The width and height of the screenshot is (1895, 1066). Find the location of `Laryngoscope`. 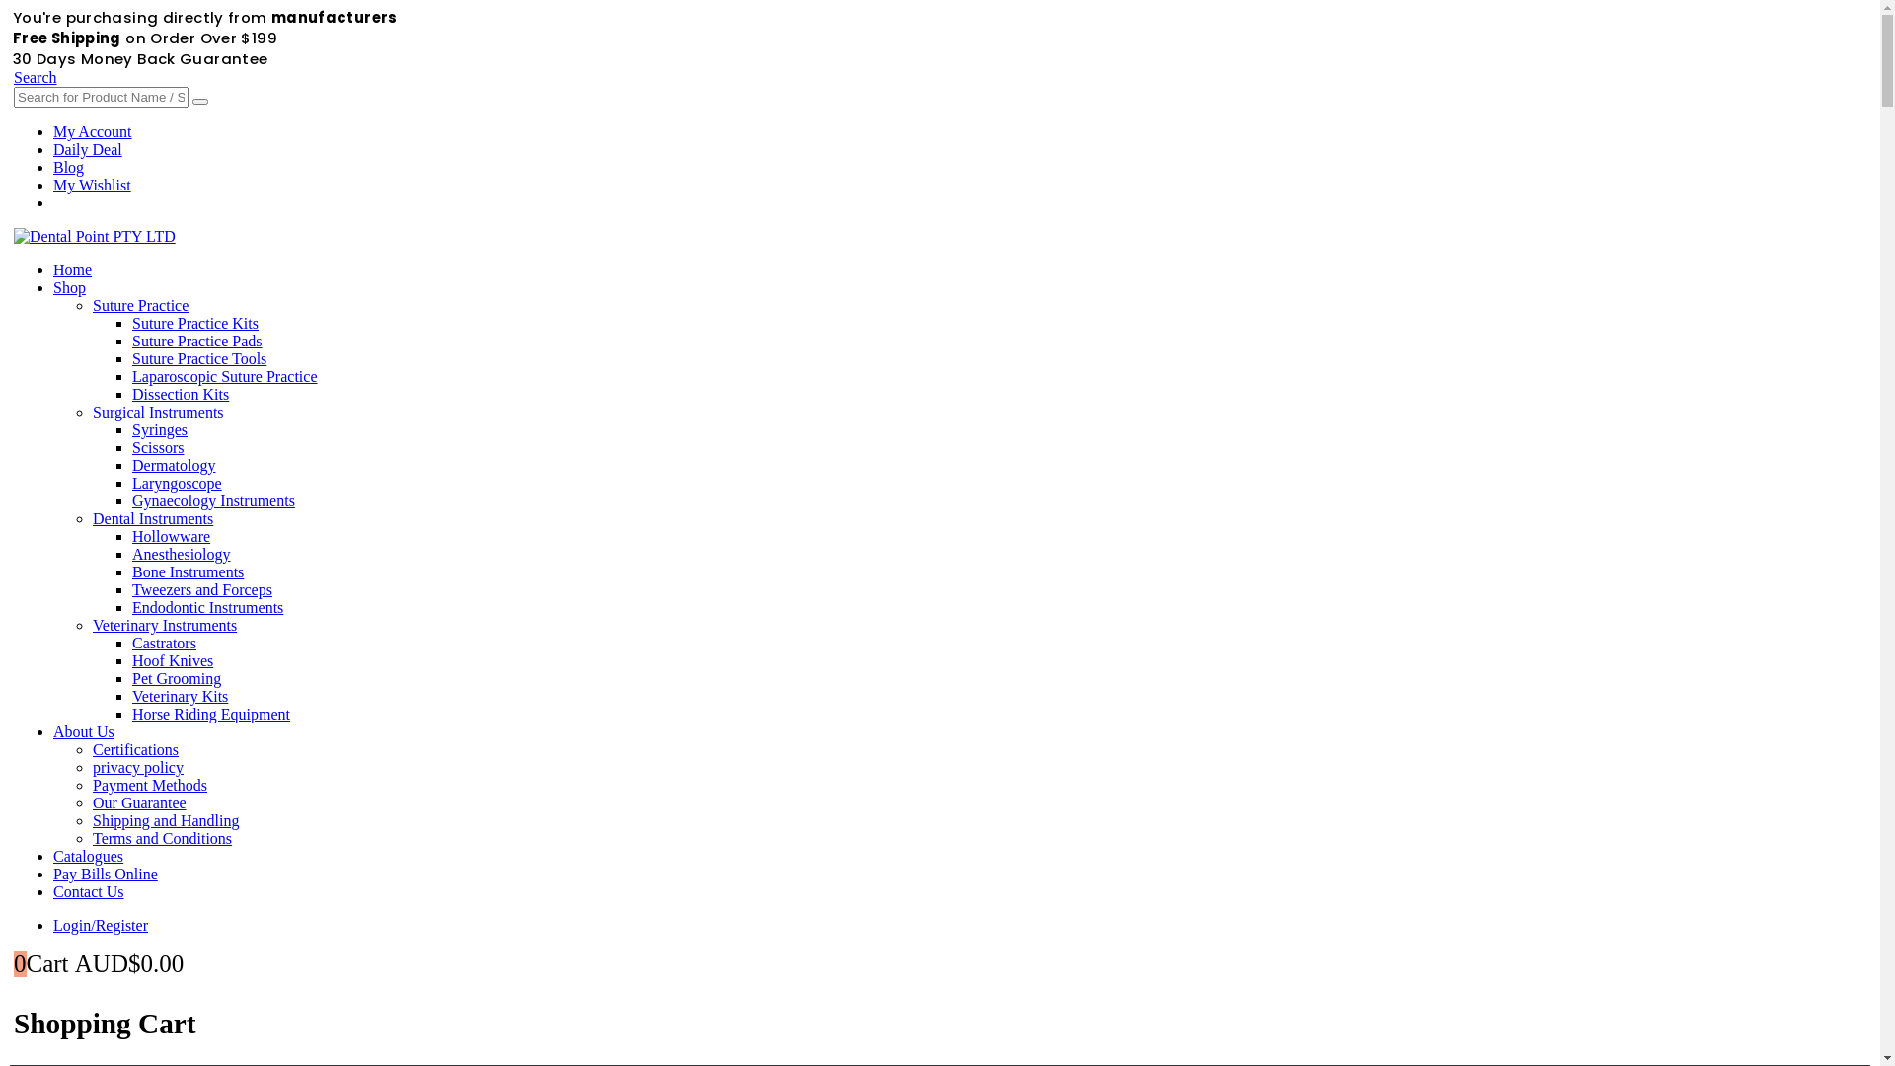

Laryngoscope is located at coordinates (178, 484).